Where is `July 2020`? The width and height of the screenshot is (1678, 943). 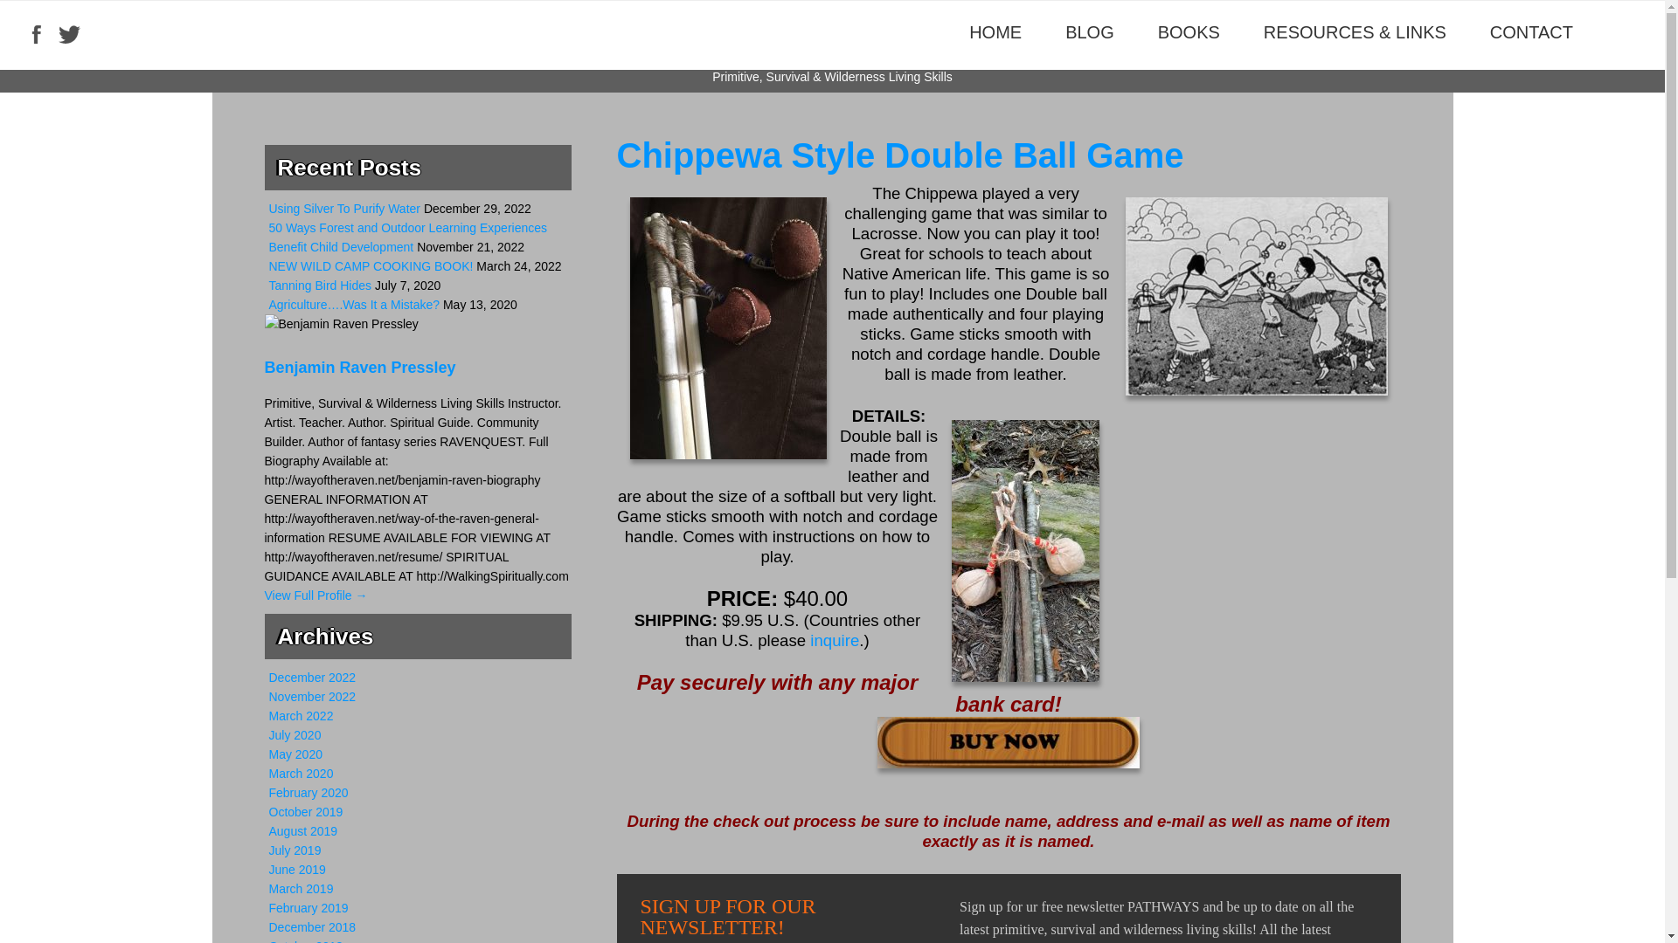
July 2020 is located at coordinates (295, 734).